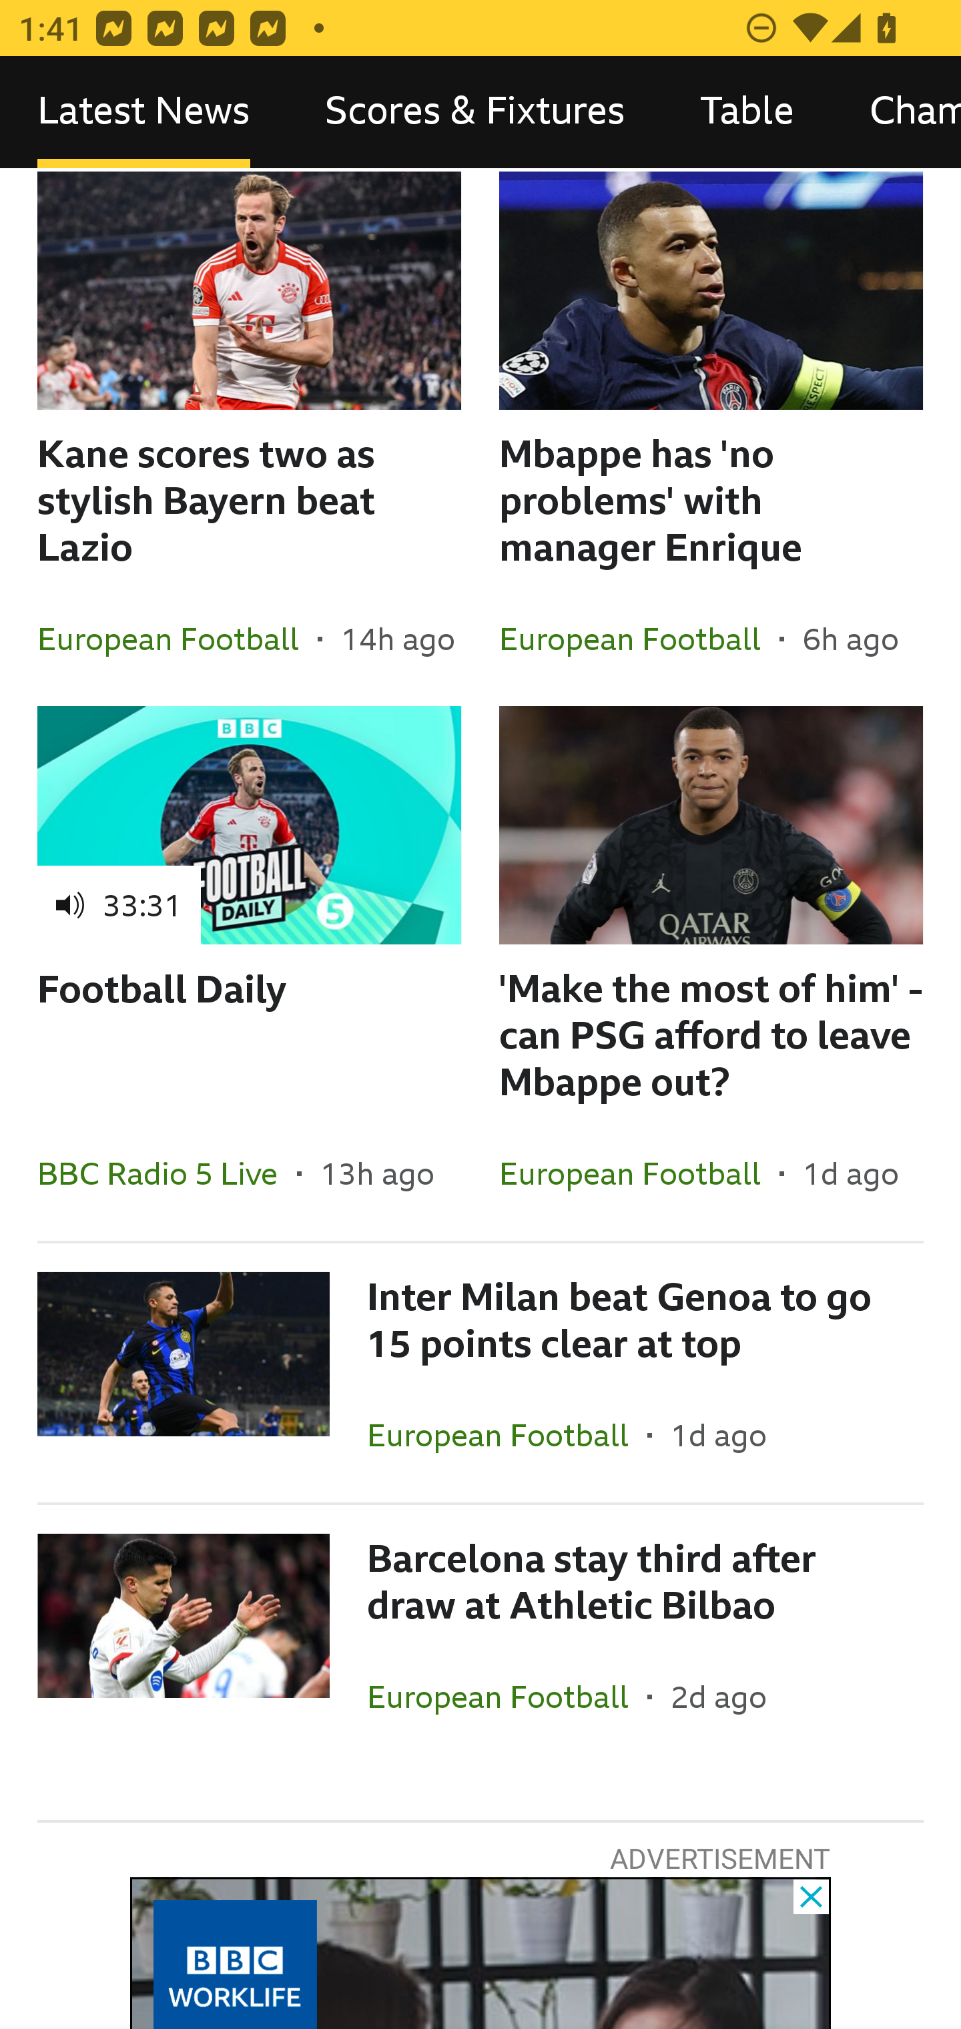 Image resolution: width=961 pixels, height=2029 pixels. Describe the element at coordinates (897, 112) in the screenshot. I see `Champions League` at that location.